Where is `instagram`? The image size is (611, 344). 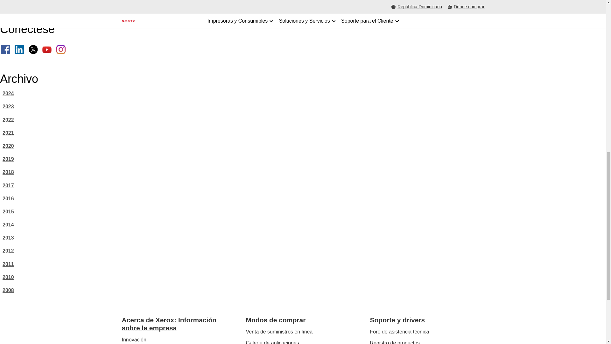 instagram is located at coordinates (60, 49).